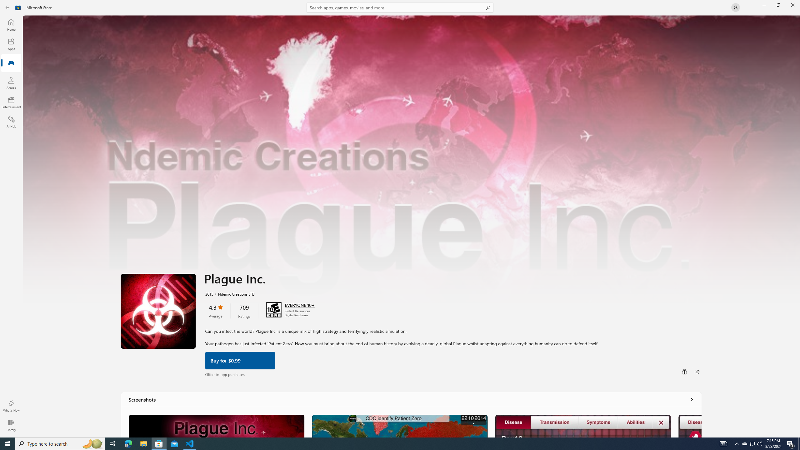  I want to click on Back, so click(7, 7).